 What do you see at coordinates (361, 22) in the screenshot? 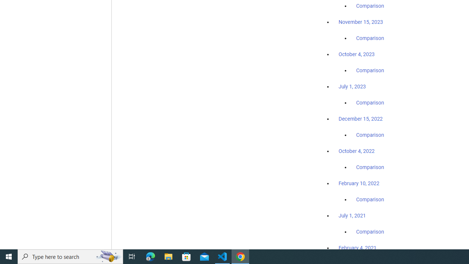
I see `November 15, 2023` at bounding box center [361, 22].